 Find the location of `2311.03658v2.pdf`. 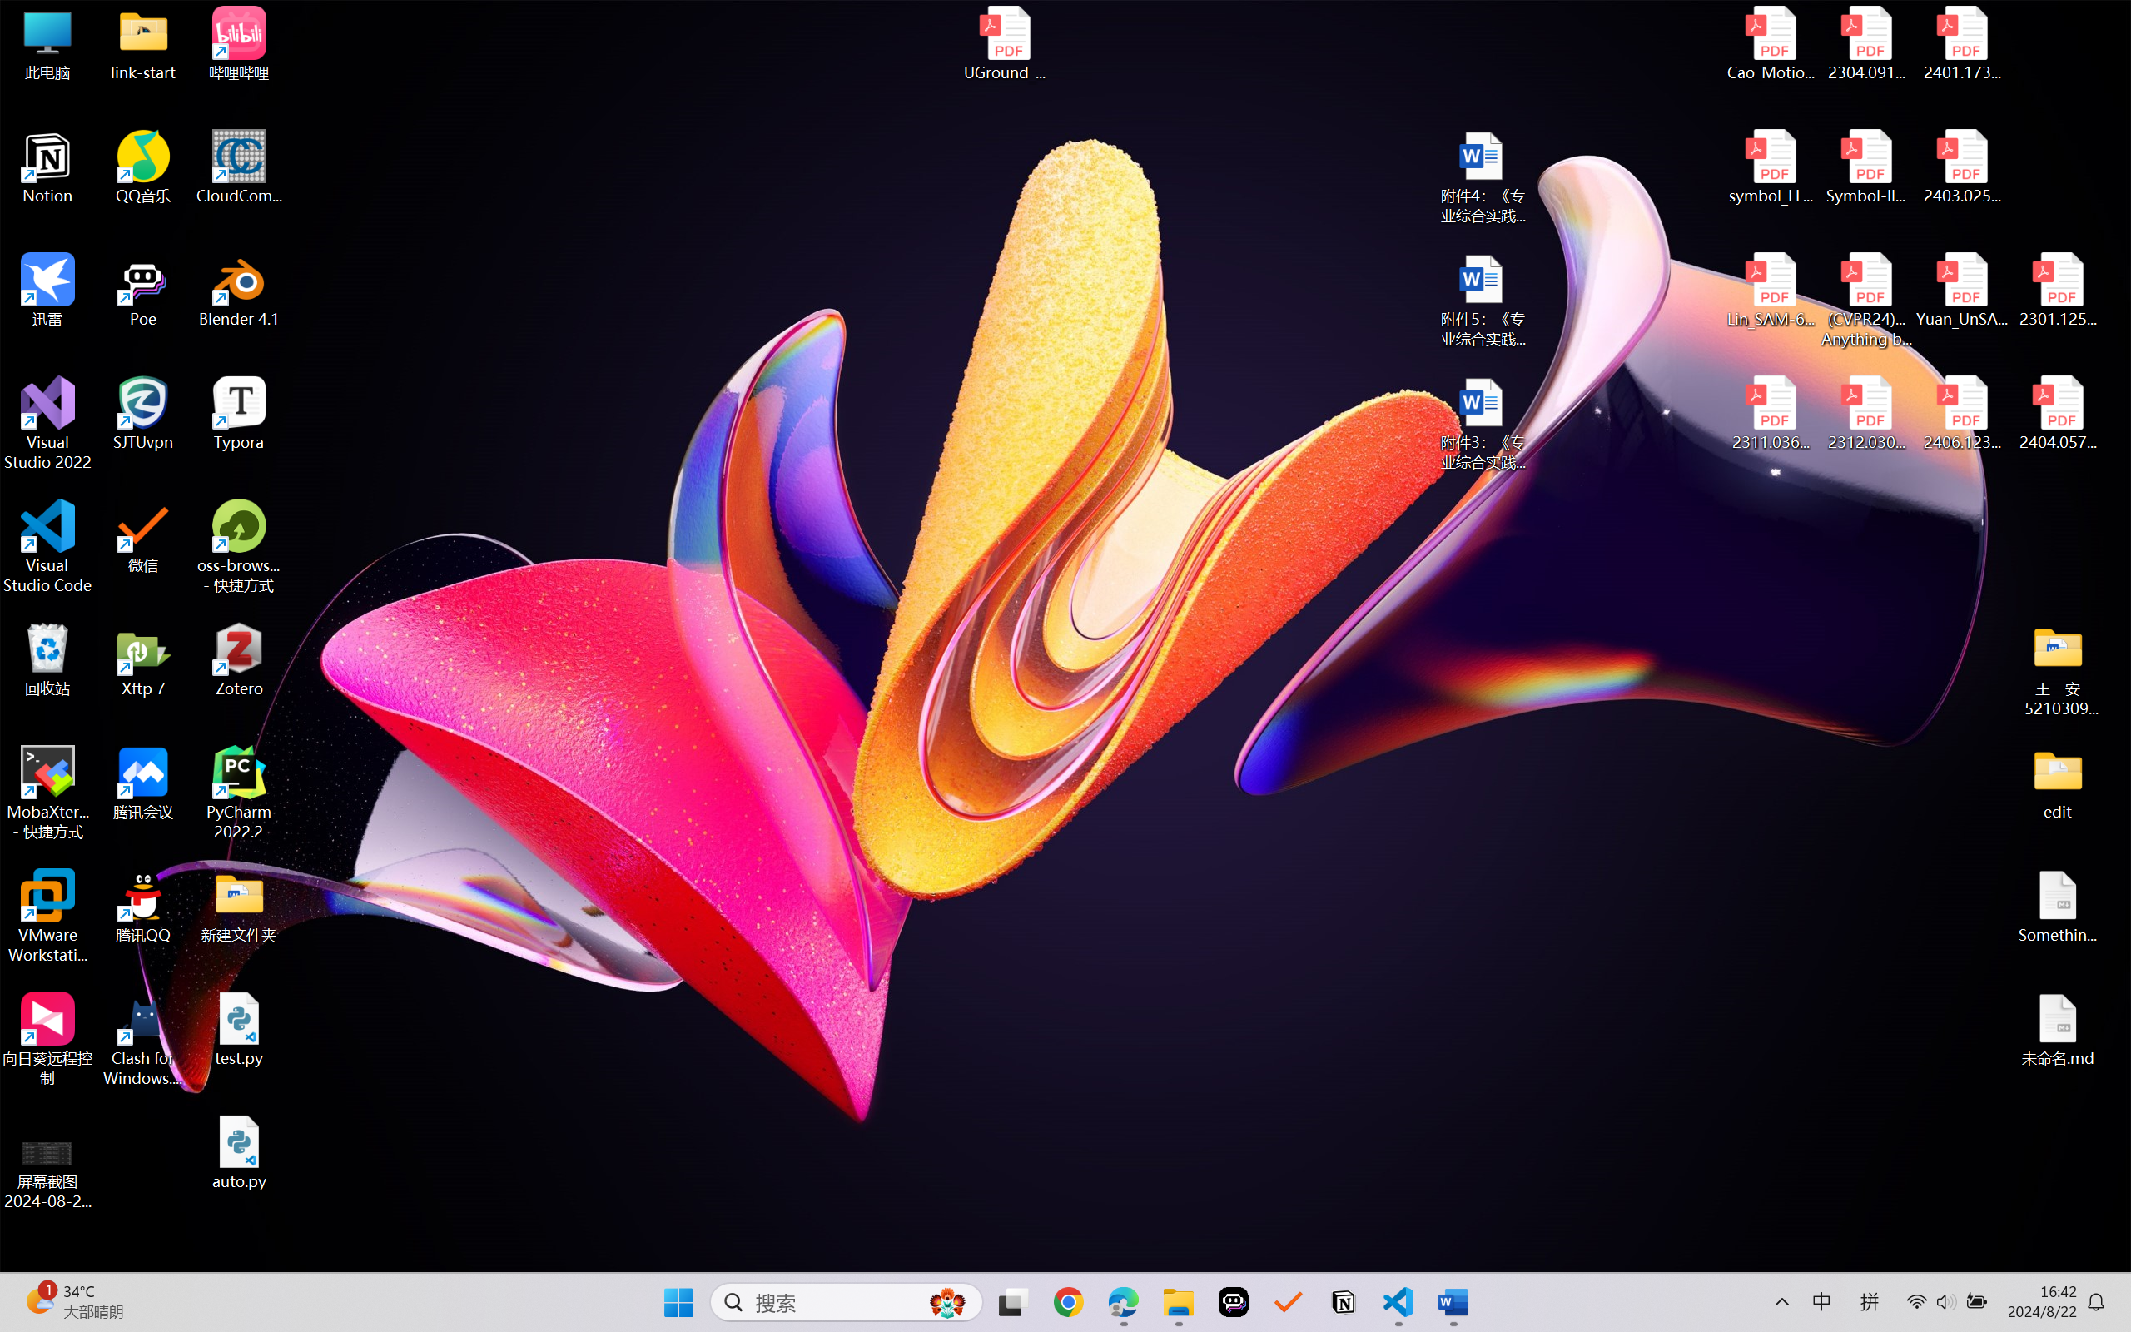

2311.03658v2.pdf is located at coordinates (1771, 414).